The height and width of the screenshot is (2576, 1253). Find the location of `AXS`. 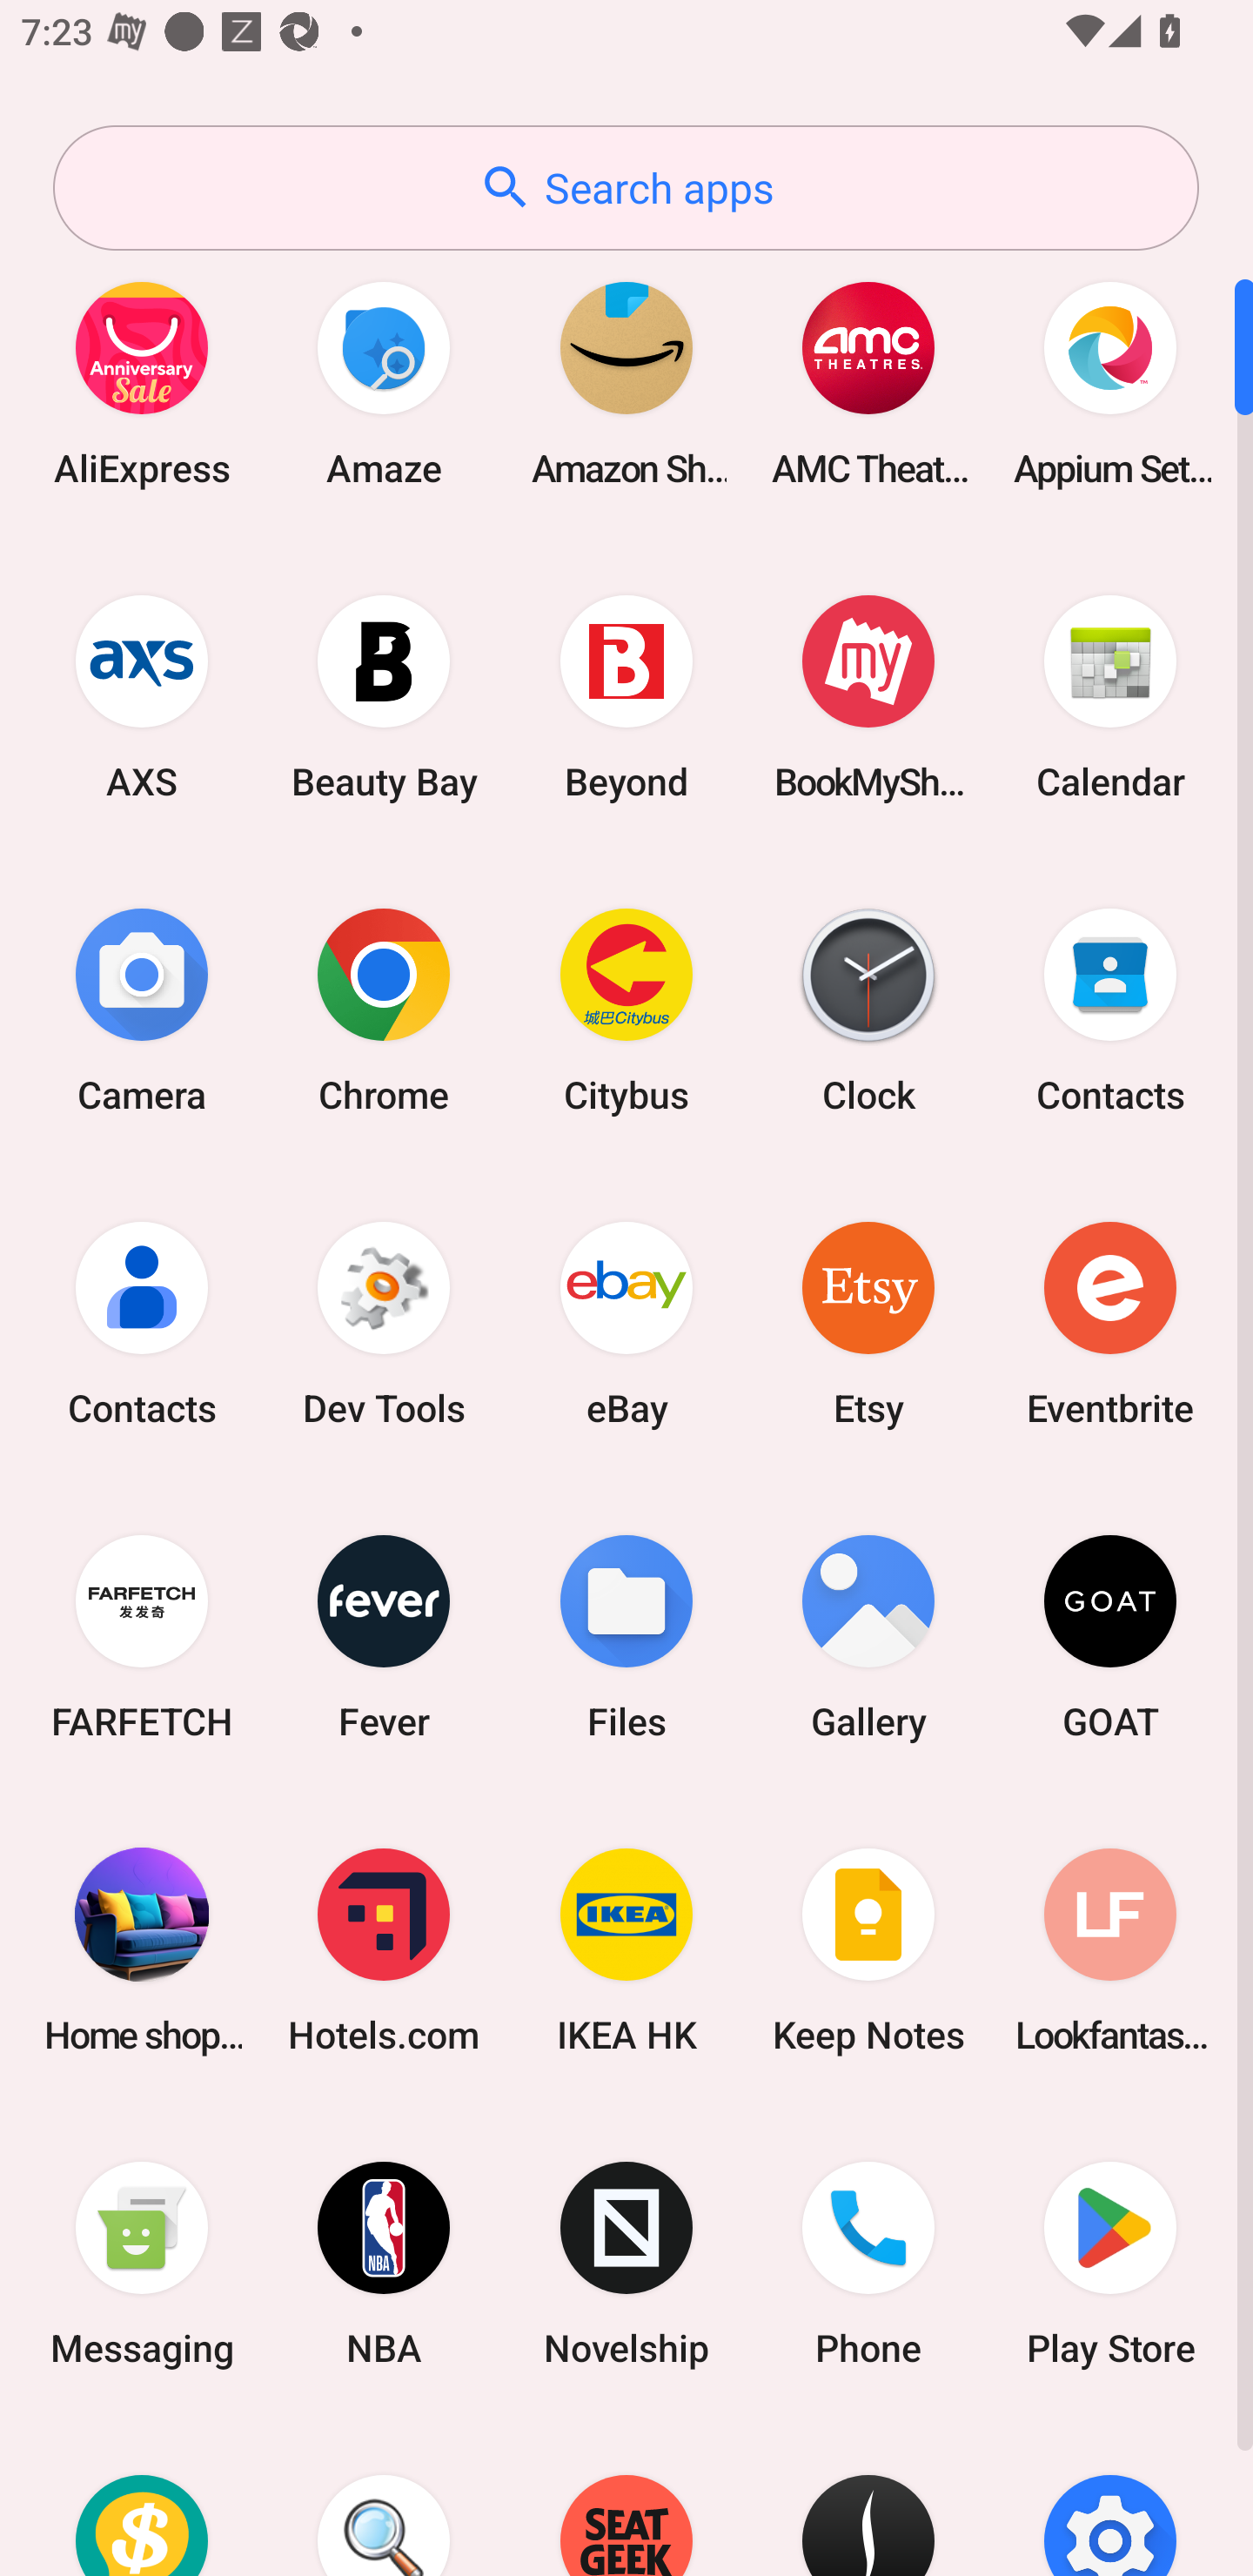

AXS is located at coordinates (142, 696).